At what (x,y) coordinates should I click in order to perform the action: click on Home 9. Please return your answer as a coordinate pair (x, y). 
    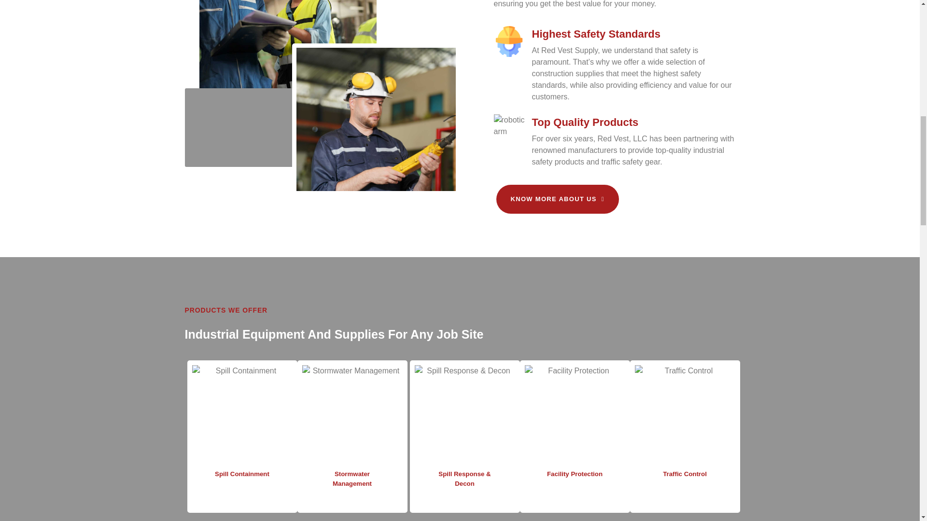
    Looking at the image, I should click on (685, 415).